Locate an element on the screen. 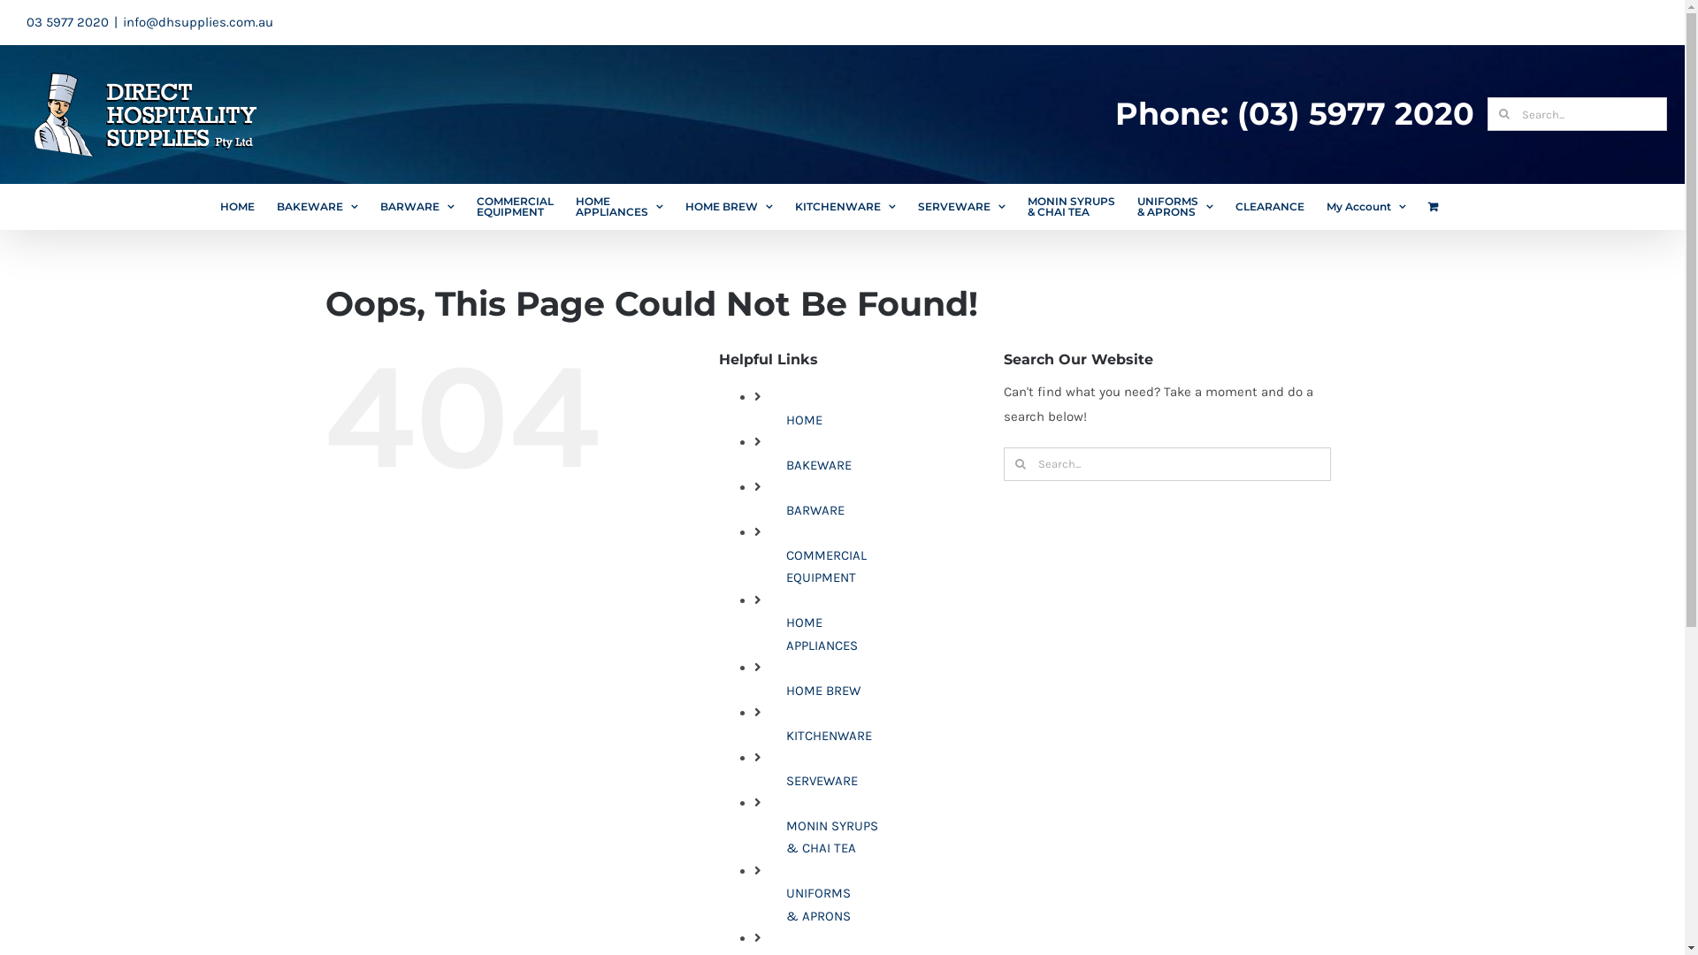 The width and height of the screenshot is (1698, 955). info@dhsupplies.com.au is located at coordinates (198, 22).